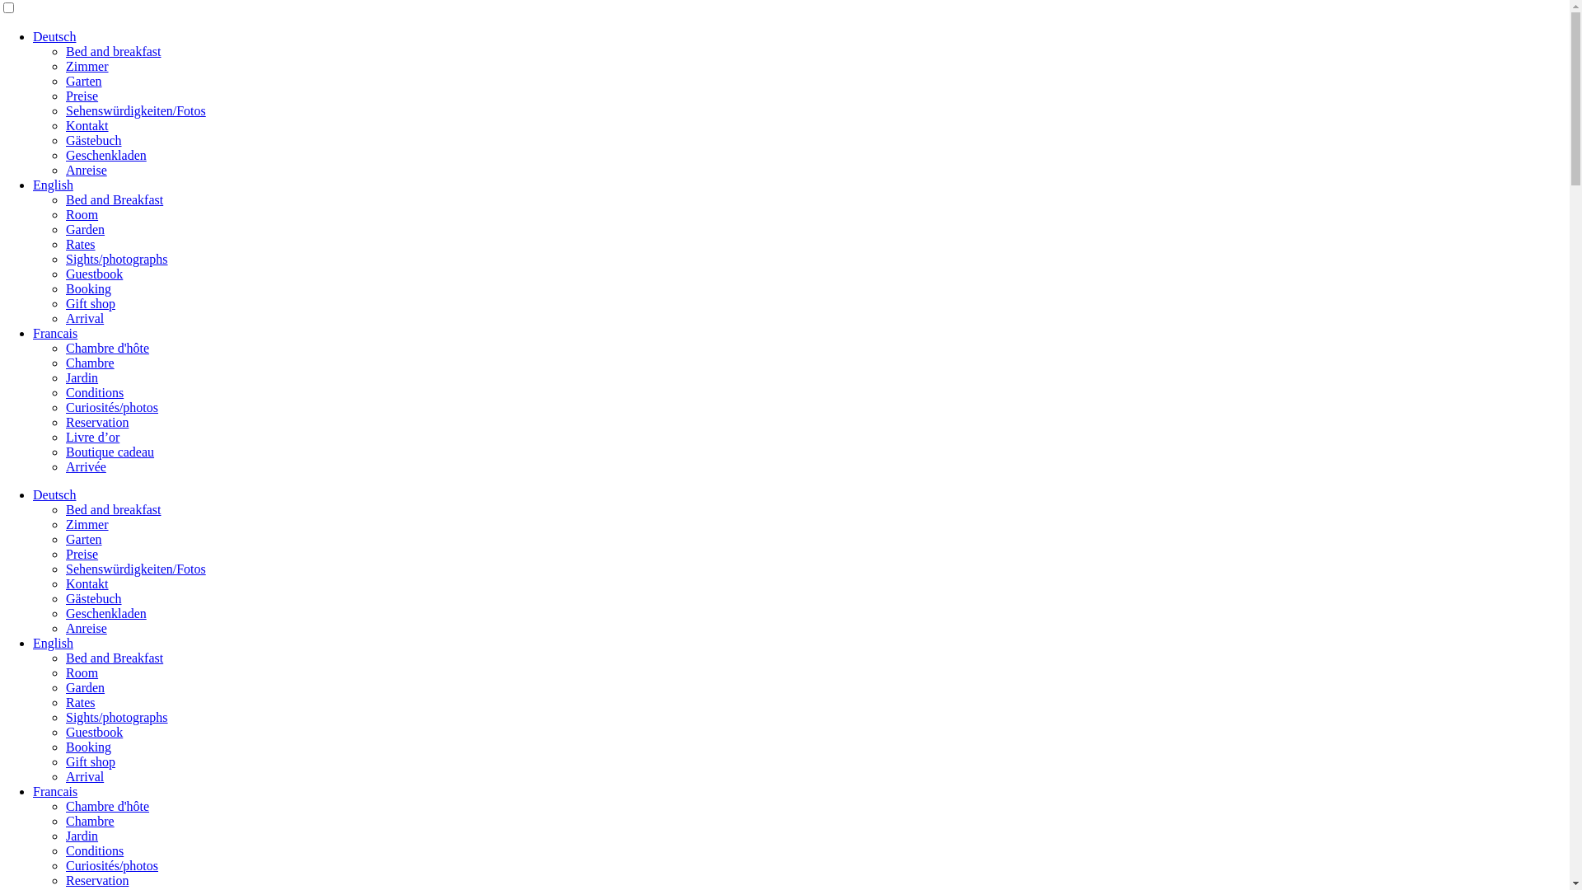 Image resolution: width=1582 pixels, height=890 pixels. Describe the element at coordinates (87, 524) in the screenshot. I see `Zimmer` at that location.